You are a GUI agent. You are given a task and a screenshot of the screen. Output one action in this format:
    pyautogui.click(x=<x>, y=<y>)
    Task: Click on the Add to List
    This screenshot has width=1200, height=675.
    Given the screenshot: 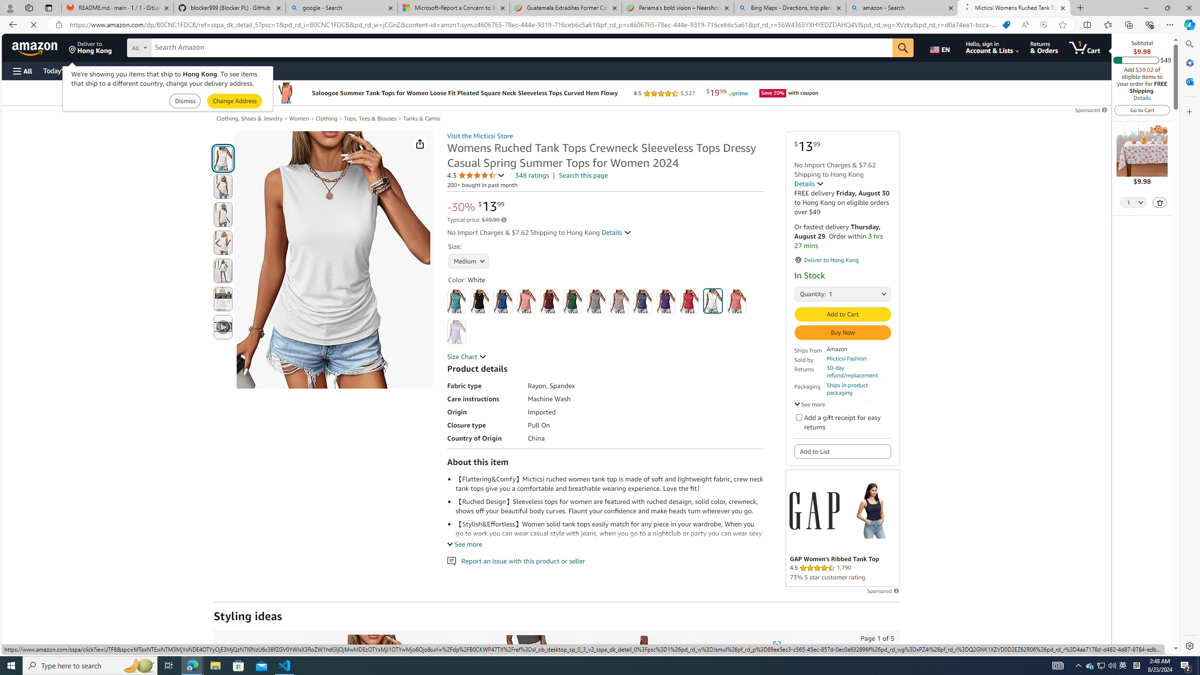 What is the action you would take?
    pyautogui.click(x=842, y=451)
    